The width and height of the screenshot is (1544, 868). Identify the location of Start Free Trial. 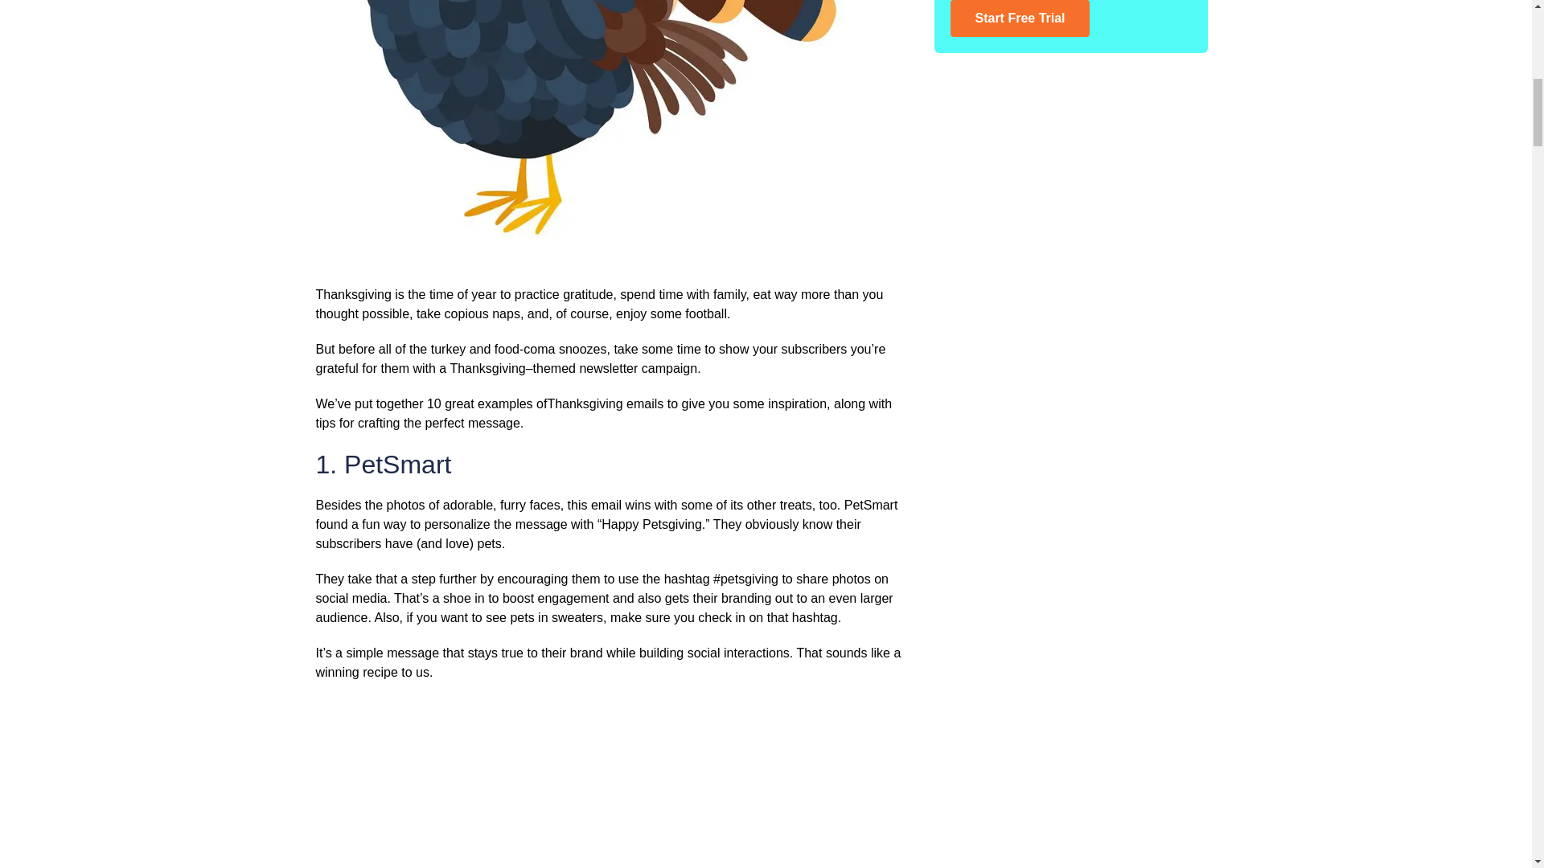
(1020, 18).